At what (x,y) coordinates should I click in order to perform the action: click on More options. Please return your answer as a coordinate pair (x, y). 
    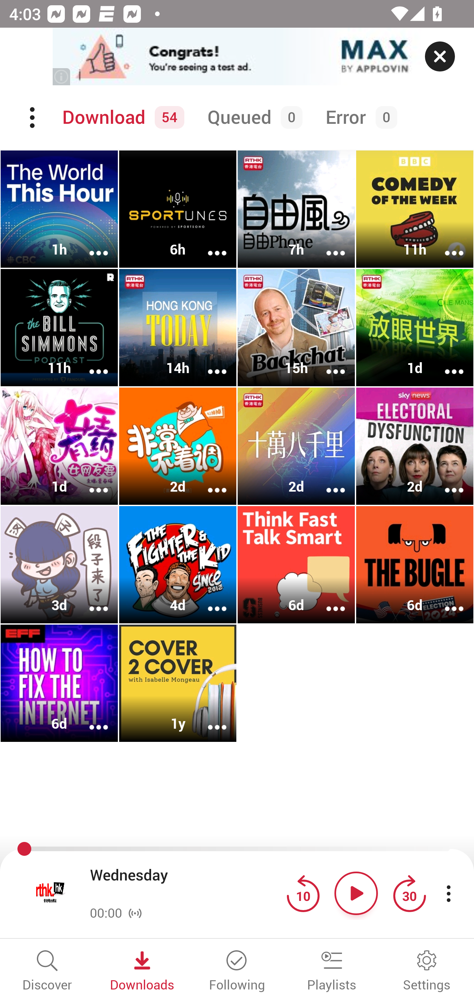
    Looking at the image, I should click on (446, 601).